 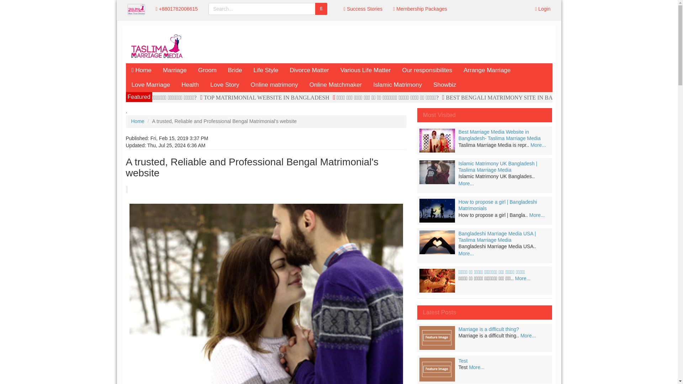 I want to click on Love Marriage, so click(x=151, y=85).